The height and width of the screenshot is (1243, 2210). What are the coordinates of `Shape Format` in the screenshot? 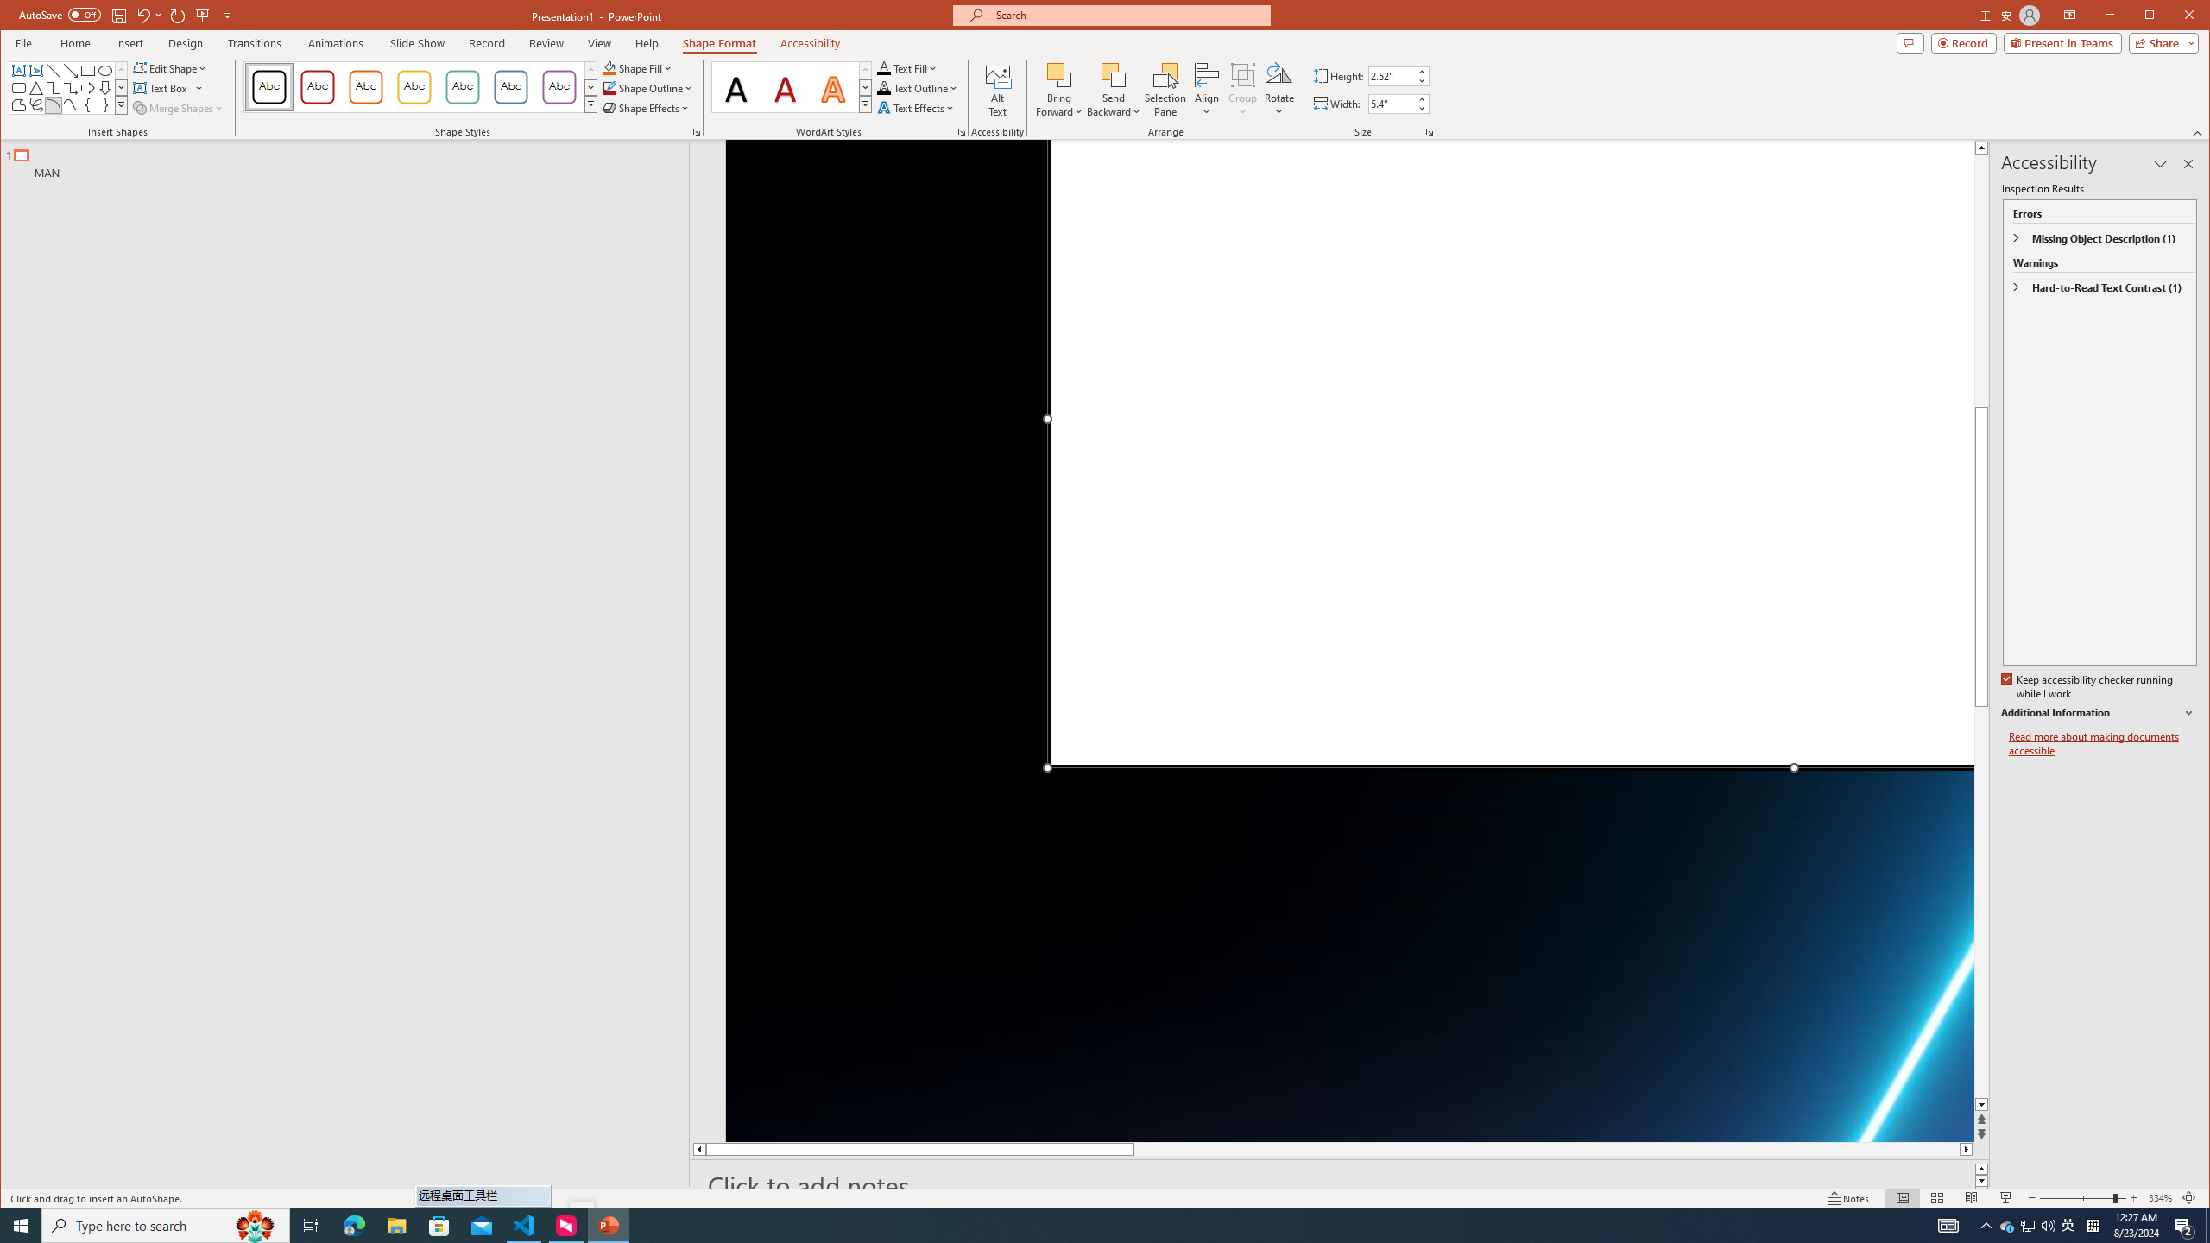 It's located at (719, 43).